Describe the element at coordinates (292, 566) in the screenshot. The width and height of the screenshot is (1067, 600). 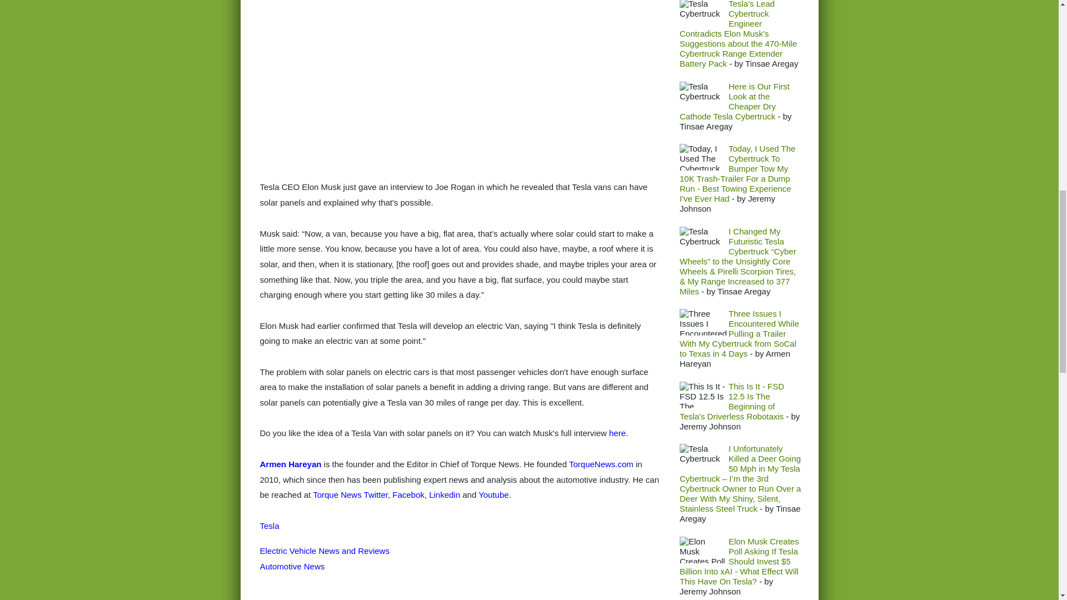
I see `Automotive News` at that location.